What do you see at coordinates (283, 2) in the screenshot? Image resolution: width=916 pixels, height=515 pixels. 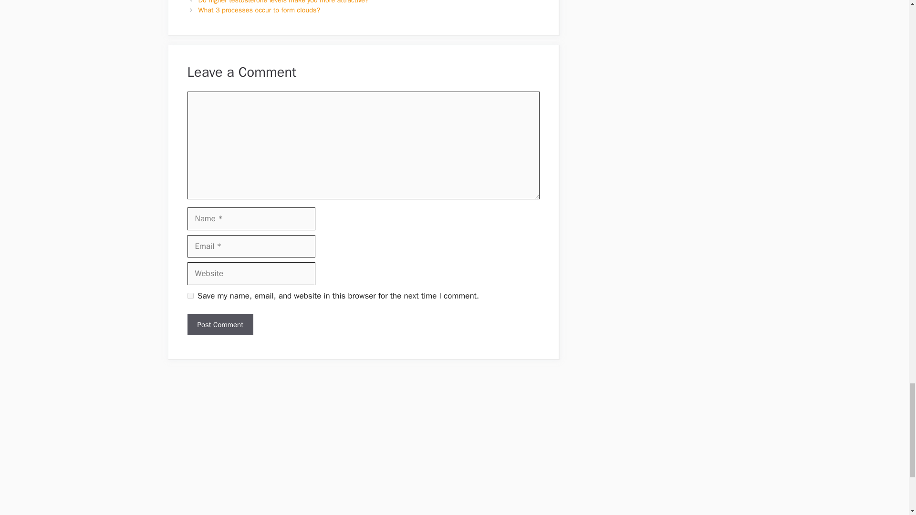 I see `Do higher testosterone levels make you more attractive?` at bounding box center [283, 2].